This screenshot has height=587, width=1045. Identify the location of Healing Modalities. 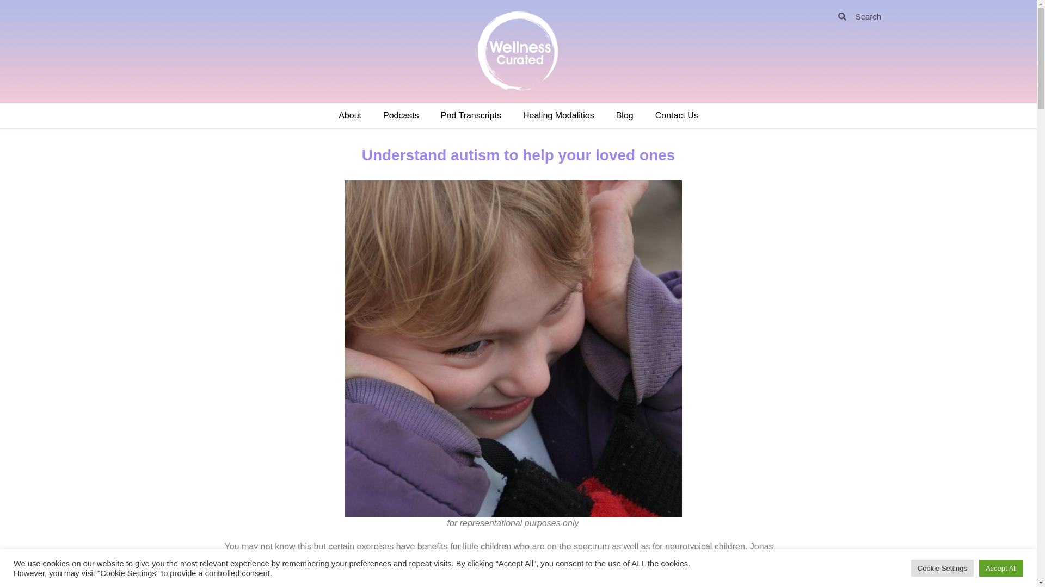
(558, 116).